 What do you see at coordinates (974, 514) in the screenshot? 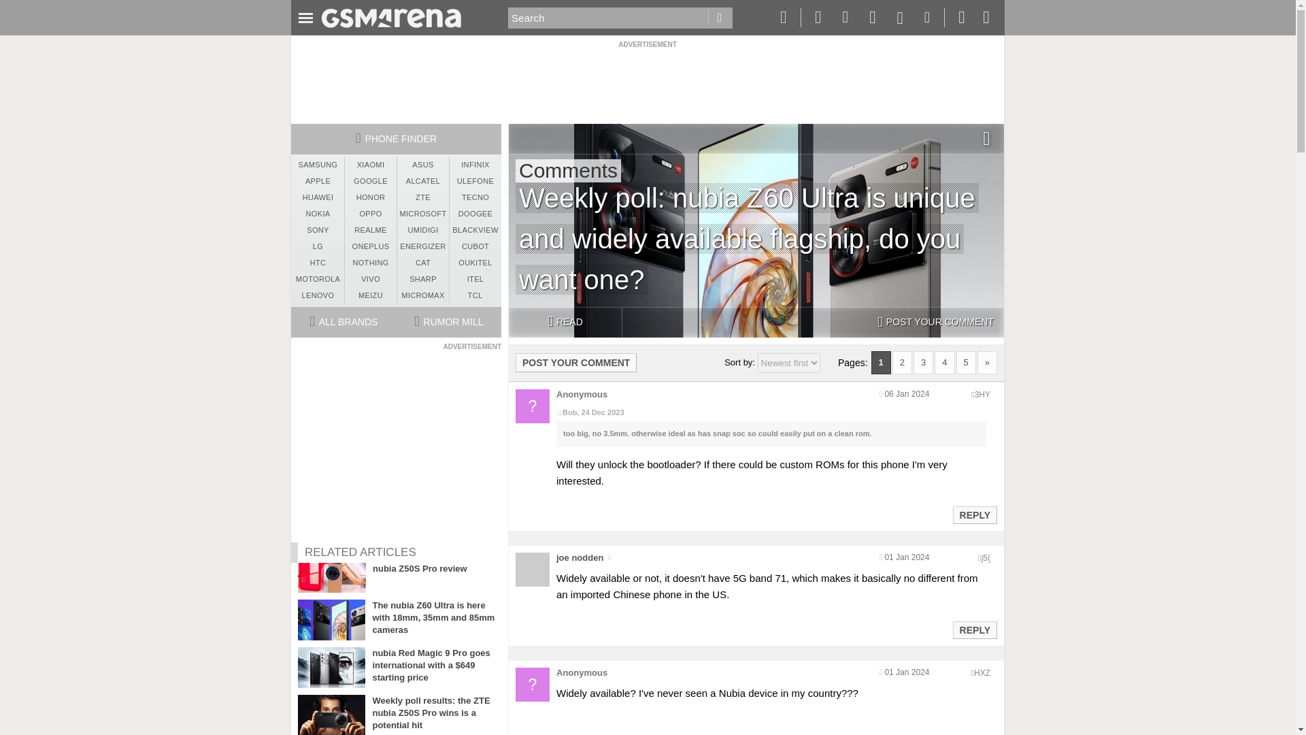
I see `Reply to this post` at bounding box center [974, 514].